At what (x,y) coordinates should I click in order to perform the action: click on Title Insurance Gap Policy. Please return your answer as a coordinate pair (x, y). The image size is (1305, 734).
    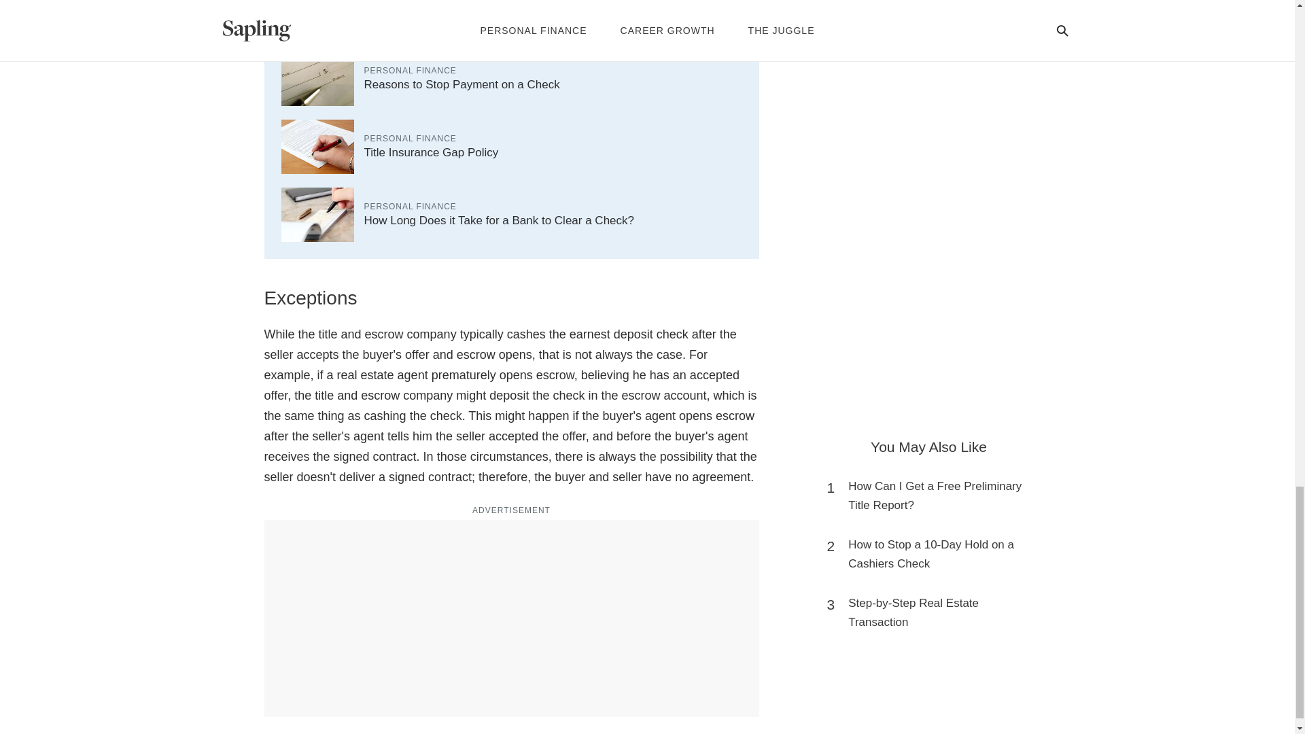
    Looking at the image, I should click on (431, 152).